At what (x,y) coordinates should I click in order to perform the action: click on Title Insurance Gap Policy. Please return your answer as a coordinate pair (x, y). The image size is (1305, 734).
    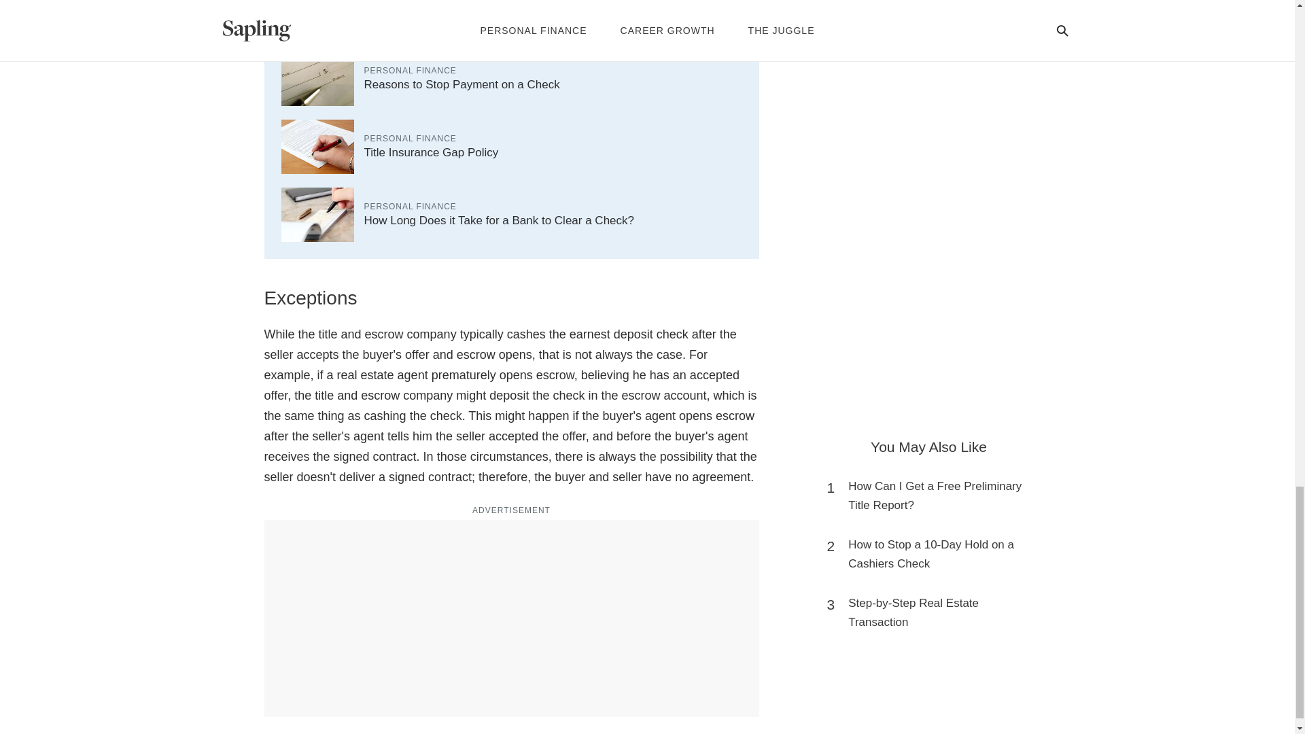
    Looking at the image, I should click on (431, 152).